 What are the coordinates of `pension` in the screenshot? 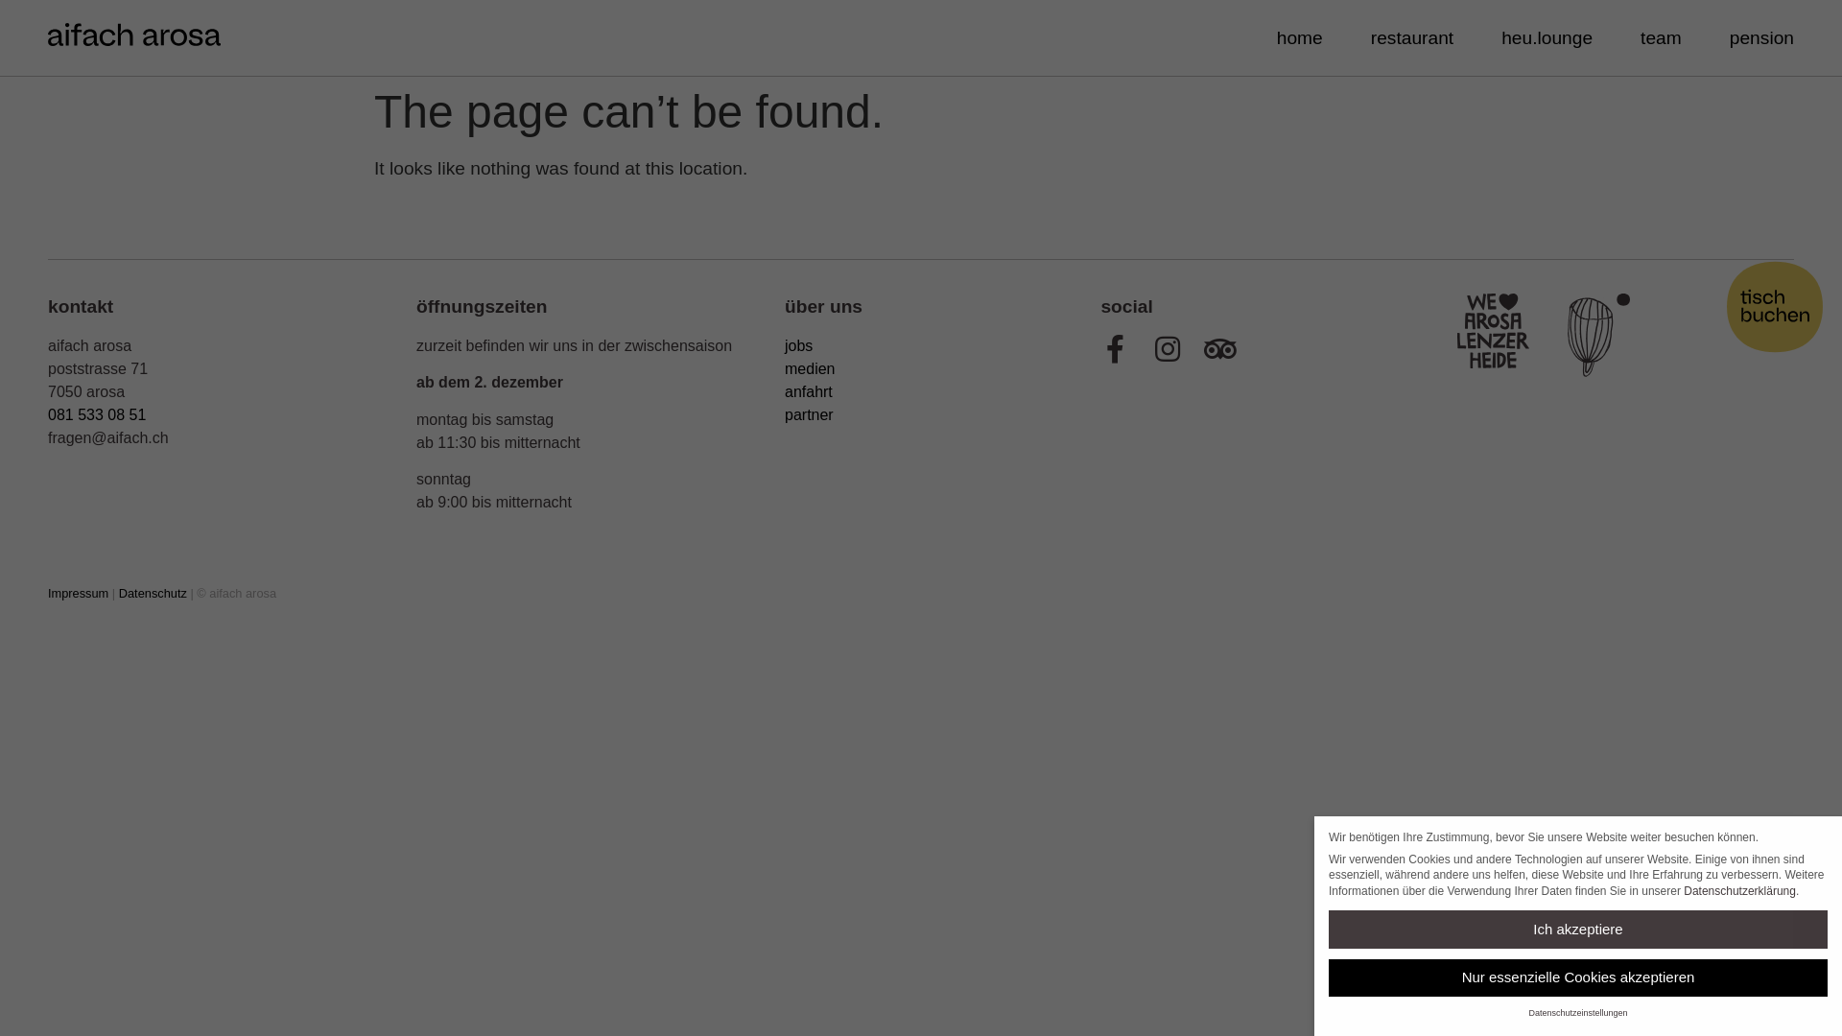 It's located at (1761, 38).